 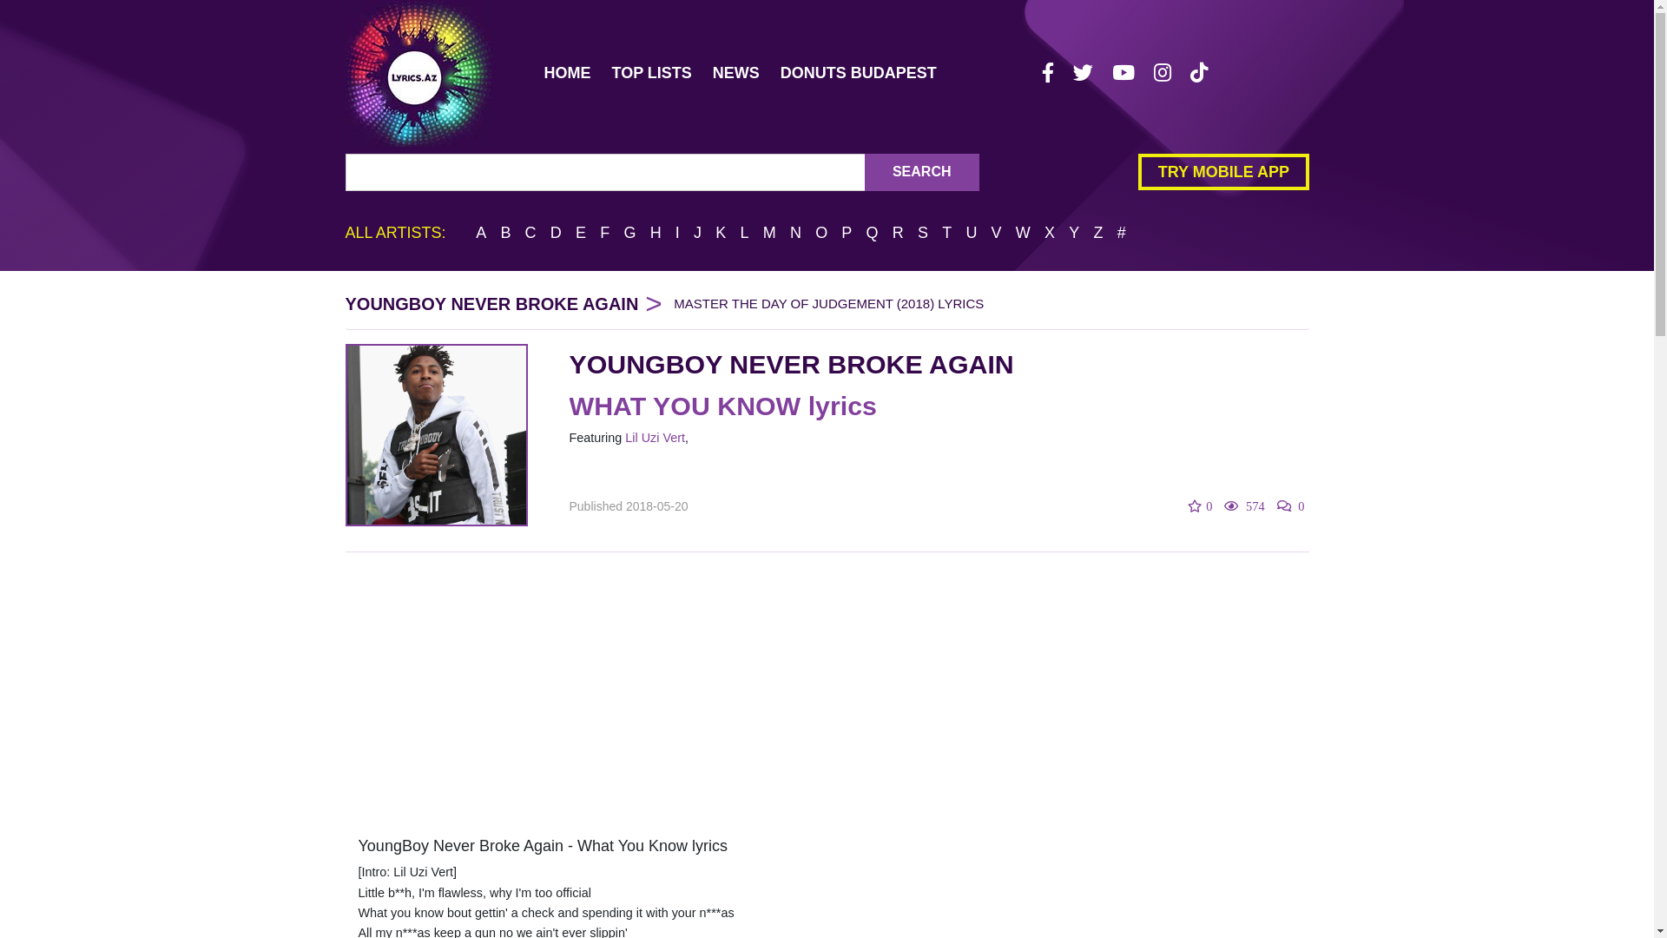 What do you see at coordinates (1199, 73) in the screenshot?
I see `Lyrics.az on Tiktok` at bounding box center [1199, 73].